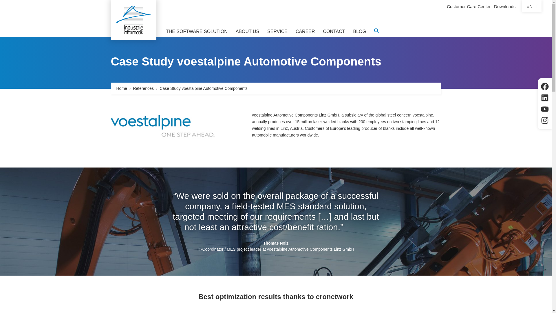 Image resolution: width=556 pixels, height=313 pixels. Describe the element at coordinates (305, 33) in the screenshot. I see `CAREER` at that location.